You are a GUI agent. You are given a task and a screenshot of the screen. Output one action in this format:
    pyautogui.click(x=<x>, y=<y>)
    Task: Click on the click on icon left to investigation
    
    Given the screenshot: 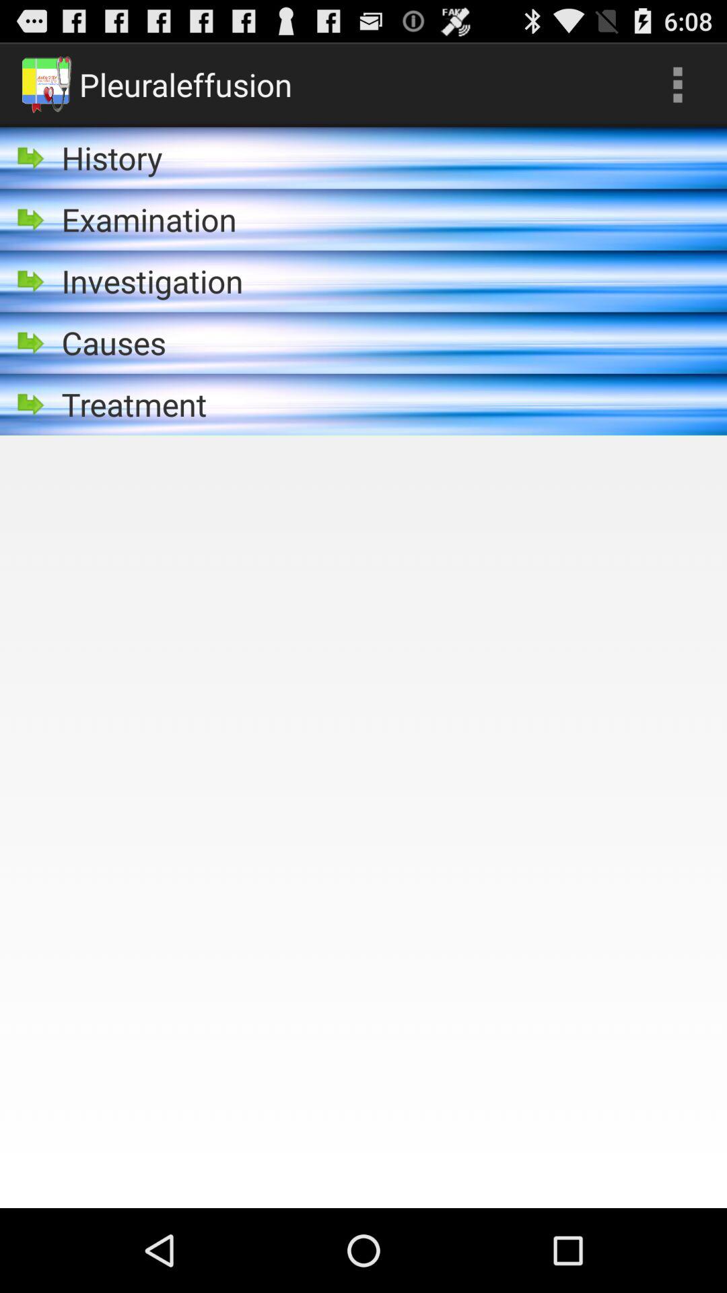 What is the action you would take?
    pyautogui.click(x=32, y=281)
    